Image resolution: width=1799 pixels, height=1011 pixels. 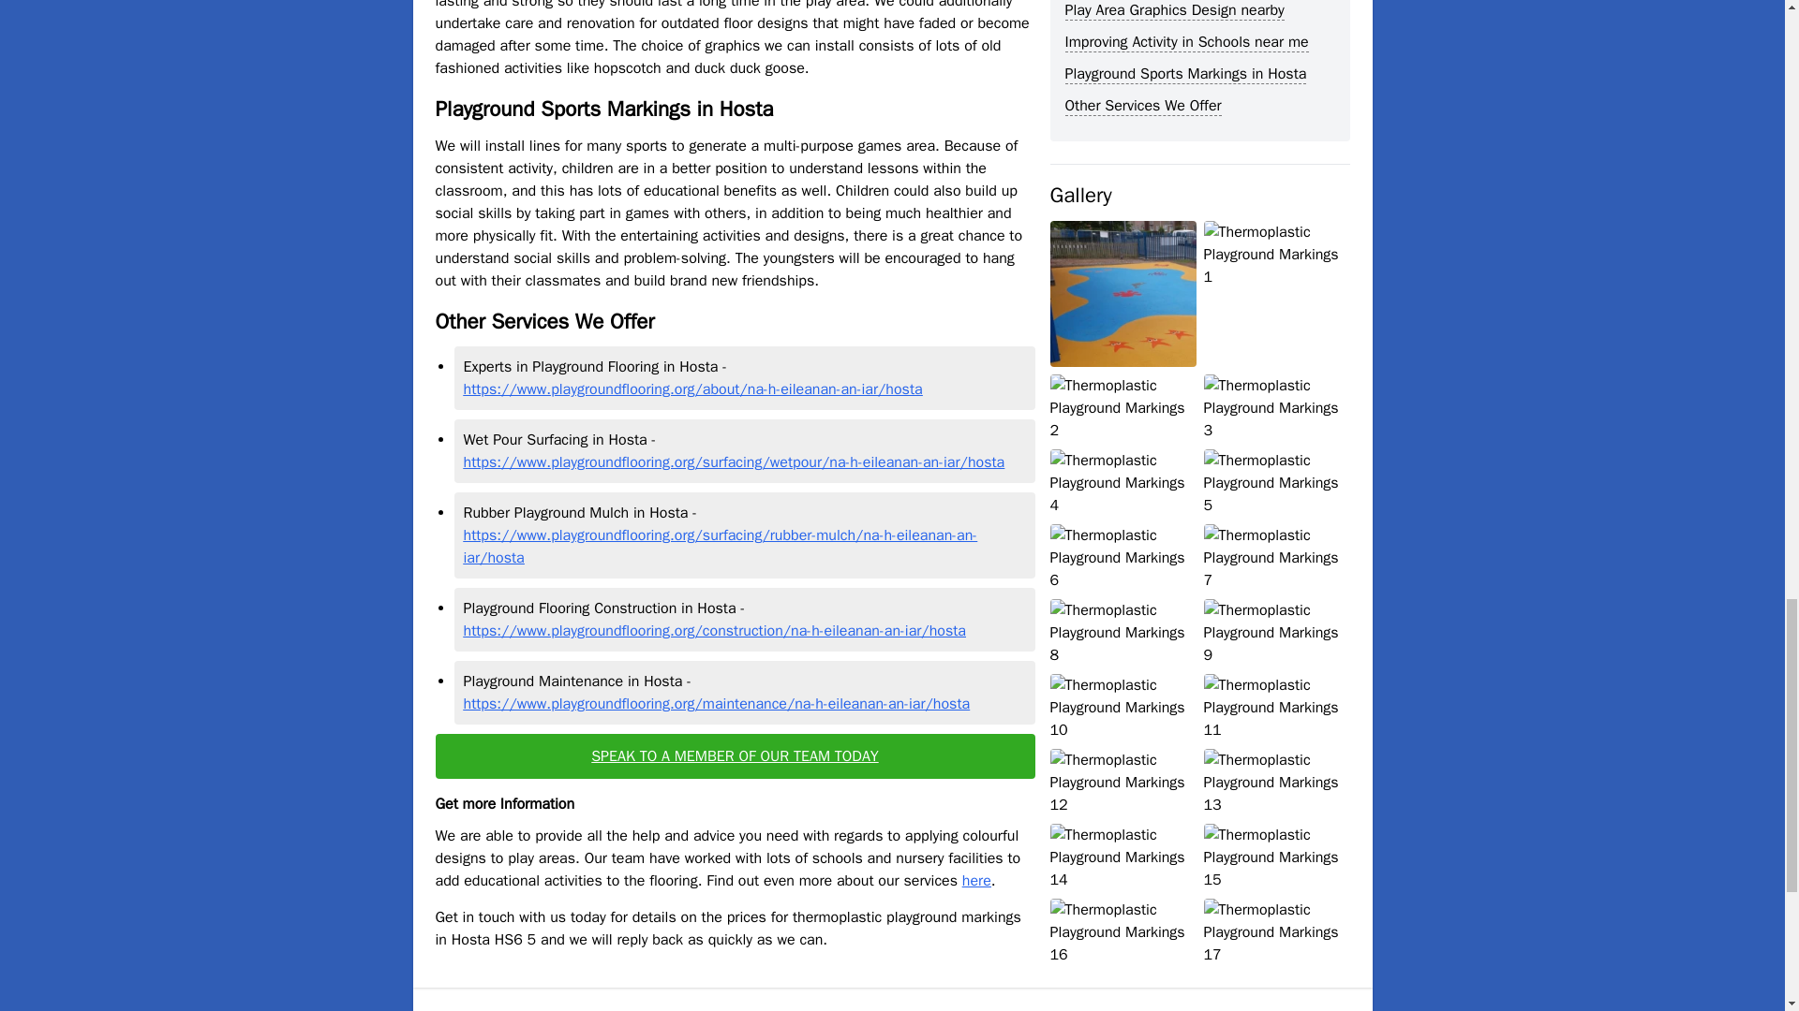 What do you see at coordinates (735, 756) in the screenshot?
I see `SPEAK TO A MEMBER OF OUR TEAM TODAY` at bounding box center [735, 756].